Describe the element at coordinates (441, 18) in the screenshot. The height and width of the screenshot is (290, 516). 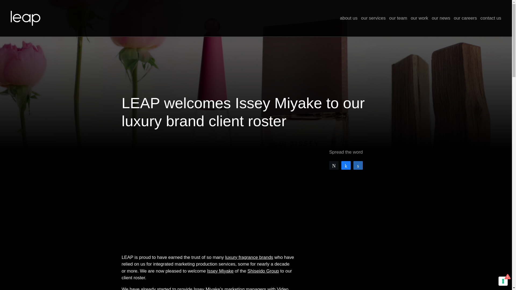
I see `our news` at that location.